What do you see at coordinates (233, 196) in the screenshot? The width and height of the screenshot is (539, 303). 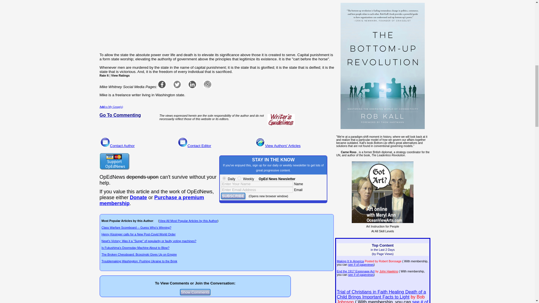 I see `SUBSCRIBE` at bounding box center [233, 196].